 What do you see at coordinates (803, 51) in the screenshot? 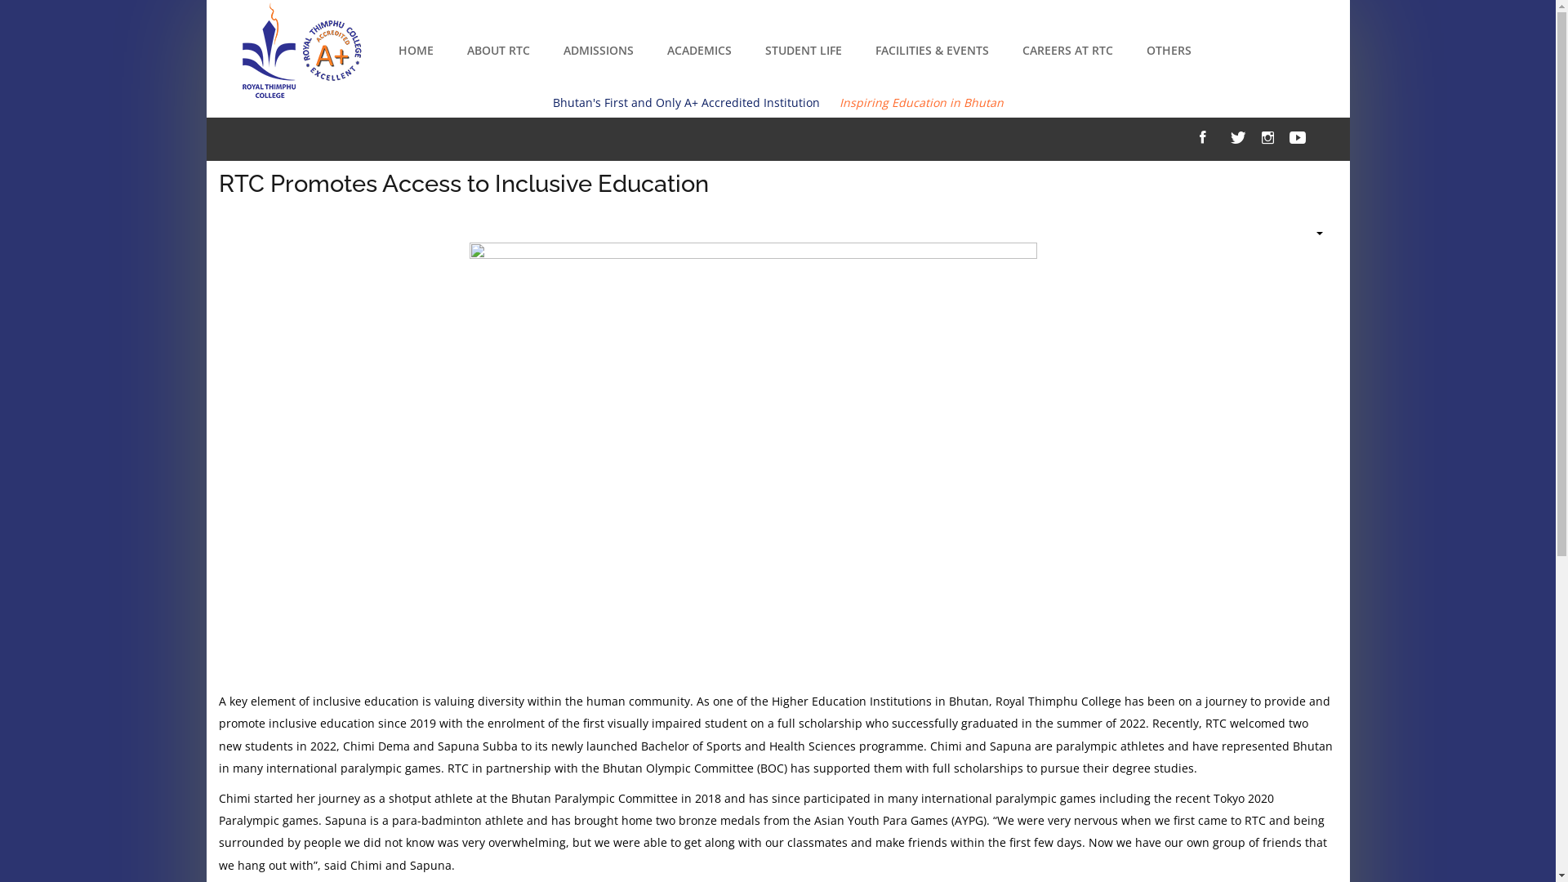
I see `STUDENT LIFE` at bounding box center [803, 51].